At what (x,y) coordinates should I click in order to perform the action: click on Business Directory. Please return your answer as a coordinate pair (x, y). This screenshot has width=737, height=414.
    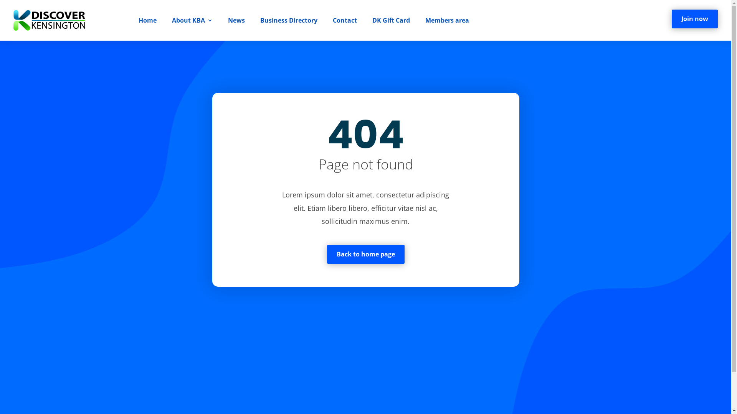
    Looking at the image, I should click on (289, 20).